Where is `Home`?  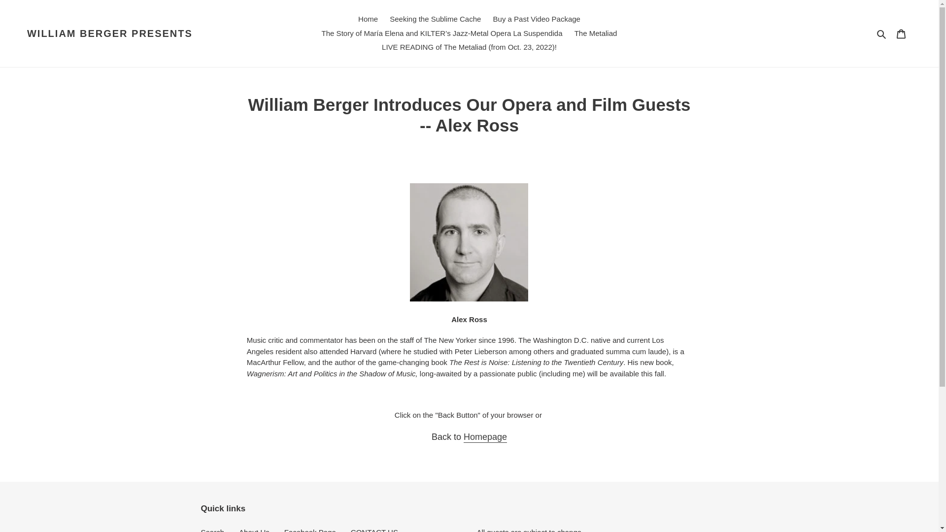 Home is located at coordinates (368, 19).